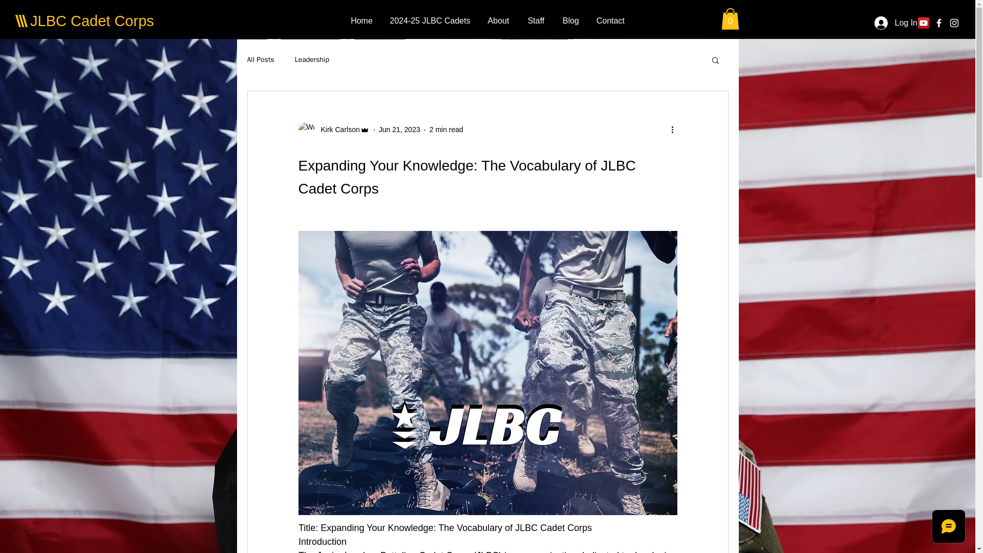 The width and height of the screenshot is (983, 553). What do you see at coordinates (399, 130) in the screenshot?
I see `Jun 21, 2023` at bounding box center [399, 130].